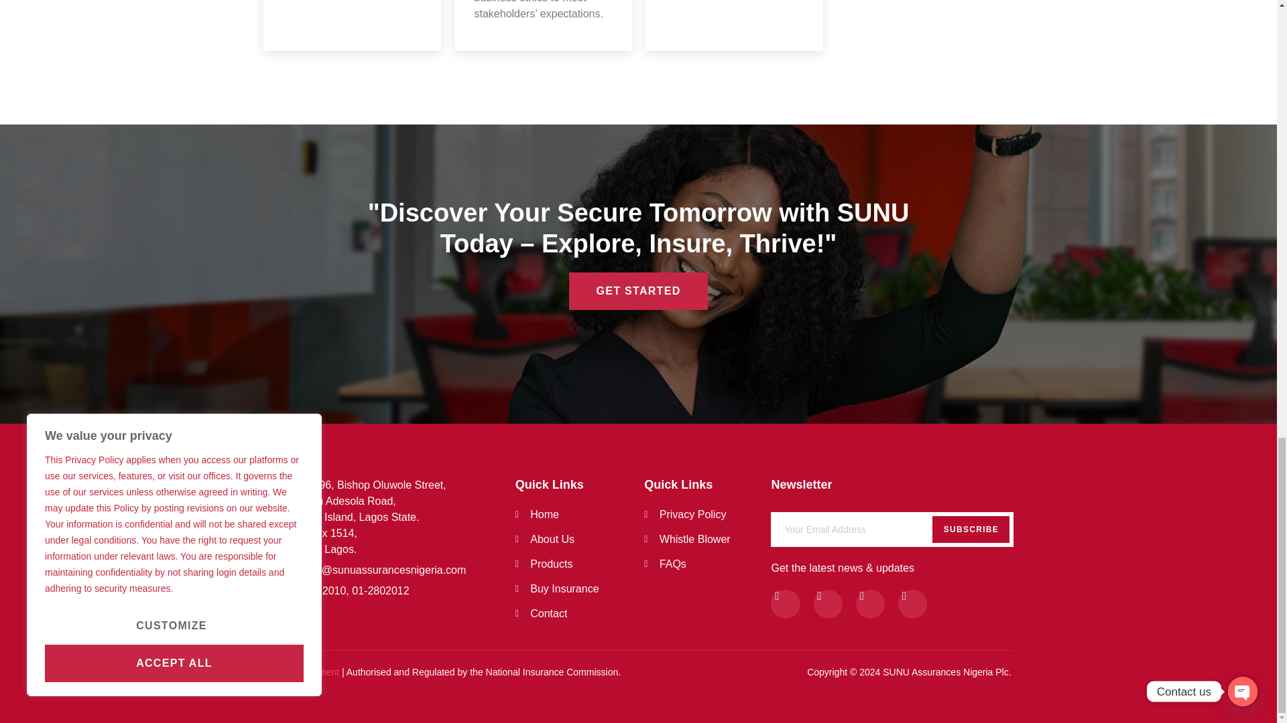  Describe the element at coordinates (892, 485) in the screenshot. I see `Newsletter` at that location.